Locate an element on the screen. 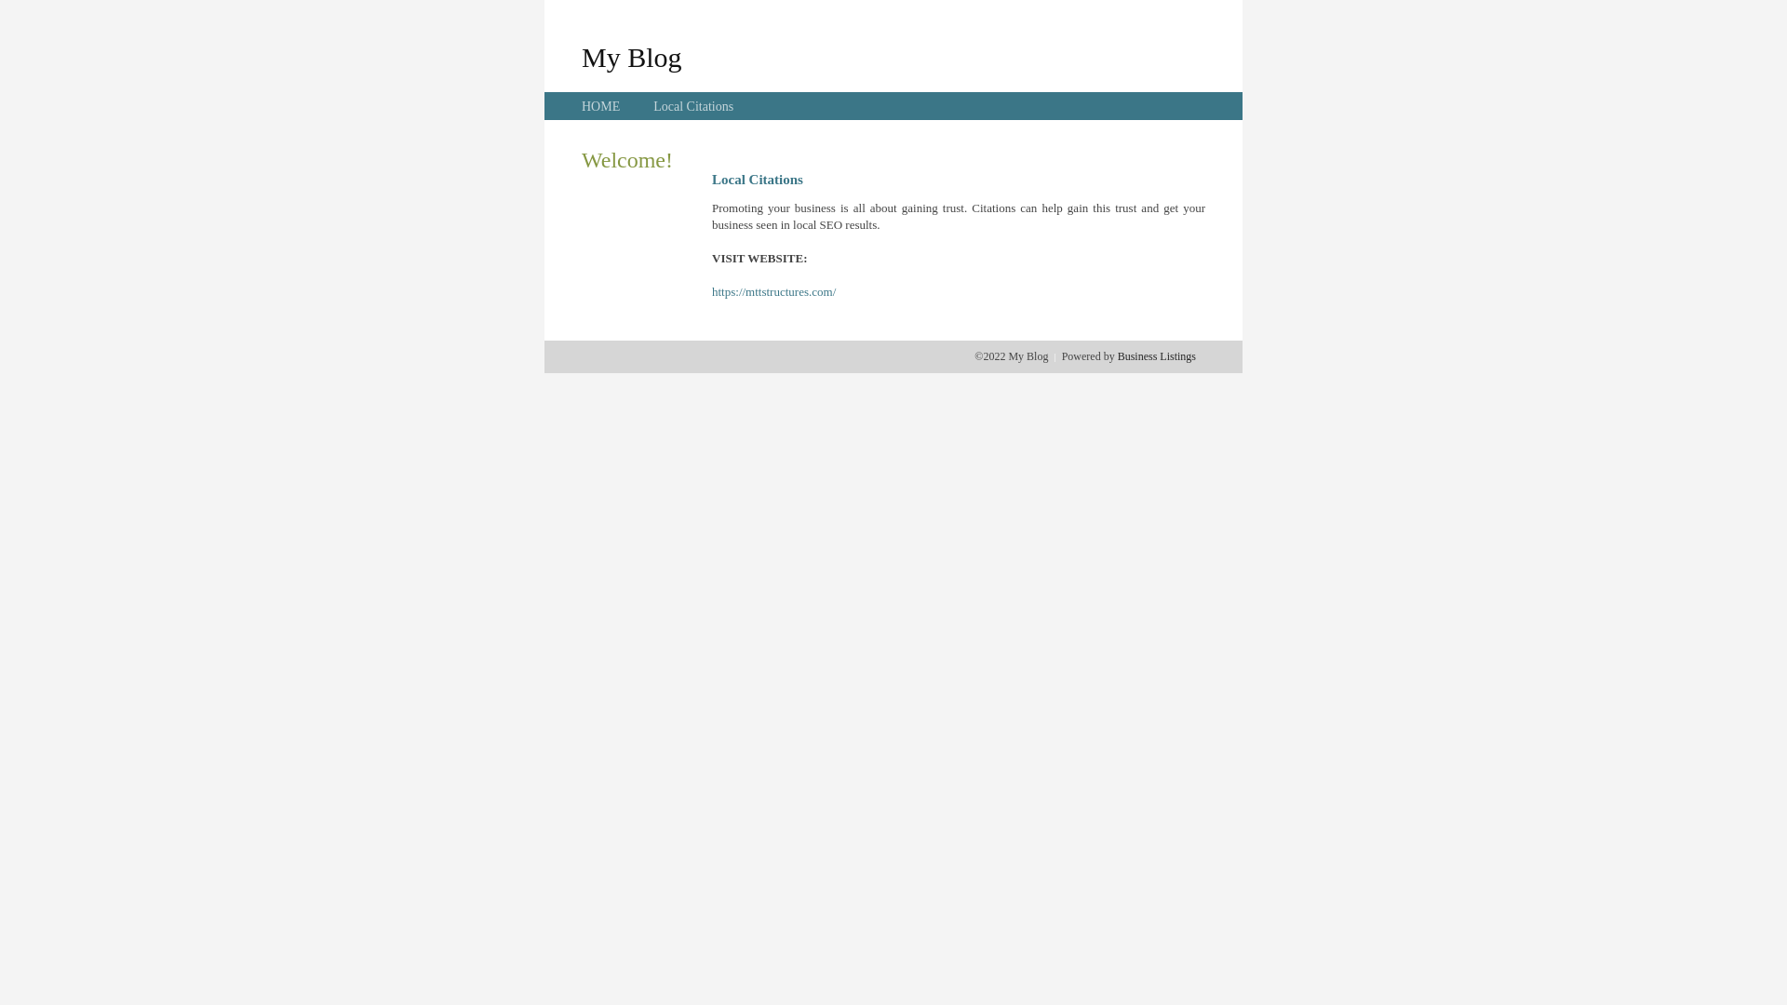 The height and width of the screenshot is (1005, 1787). https://mttstructures.com/ is located at coordinates (774, 292).